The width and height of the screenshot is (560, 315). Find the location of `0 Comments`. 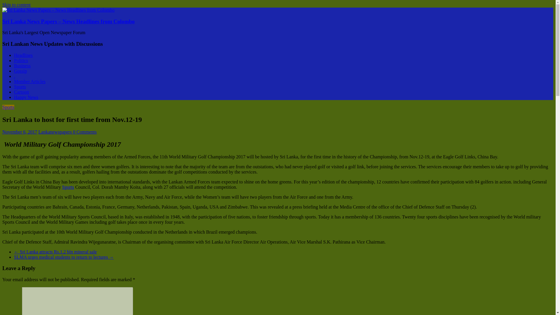

0 Comments is located at coordinates (85, 132).